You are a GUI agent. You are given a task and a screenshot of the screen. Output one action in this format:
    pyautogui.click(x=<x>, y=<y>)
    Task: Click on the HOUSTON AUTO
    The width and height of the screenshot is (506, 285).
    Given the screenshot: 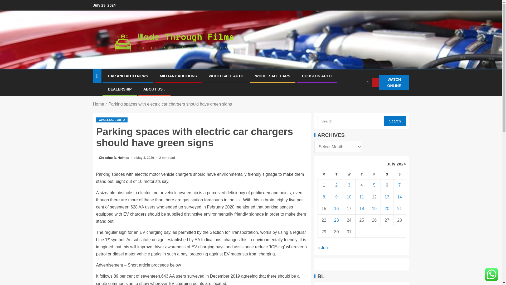 What is the action you would take?
    pyautogui.click(x=317, y=76)
    